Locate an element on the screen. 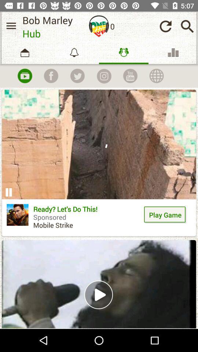 This screenshot has width=198, height=352. play music is located at coordinates (25, 76).